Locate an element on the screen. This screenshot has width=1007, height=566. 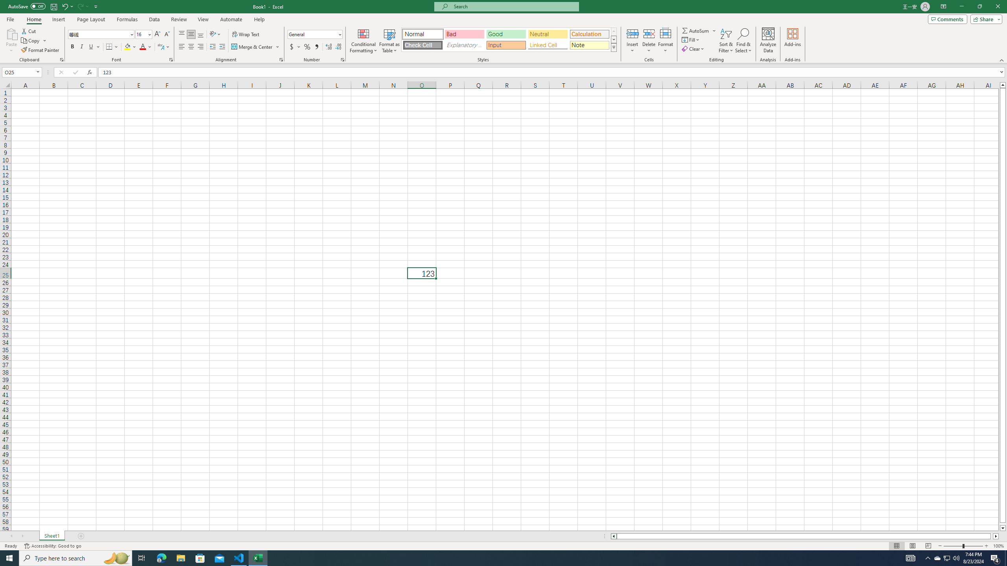
Sheet1 is located at coordinates (52, 536).